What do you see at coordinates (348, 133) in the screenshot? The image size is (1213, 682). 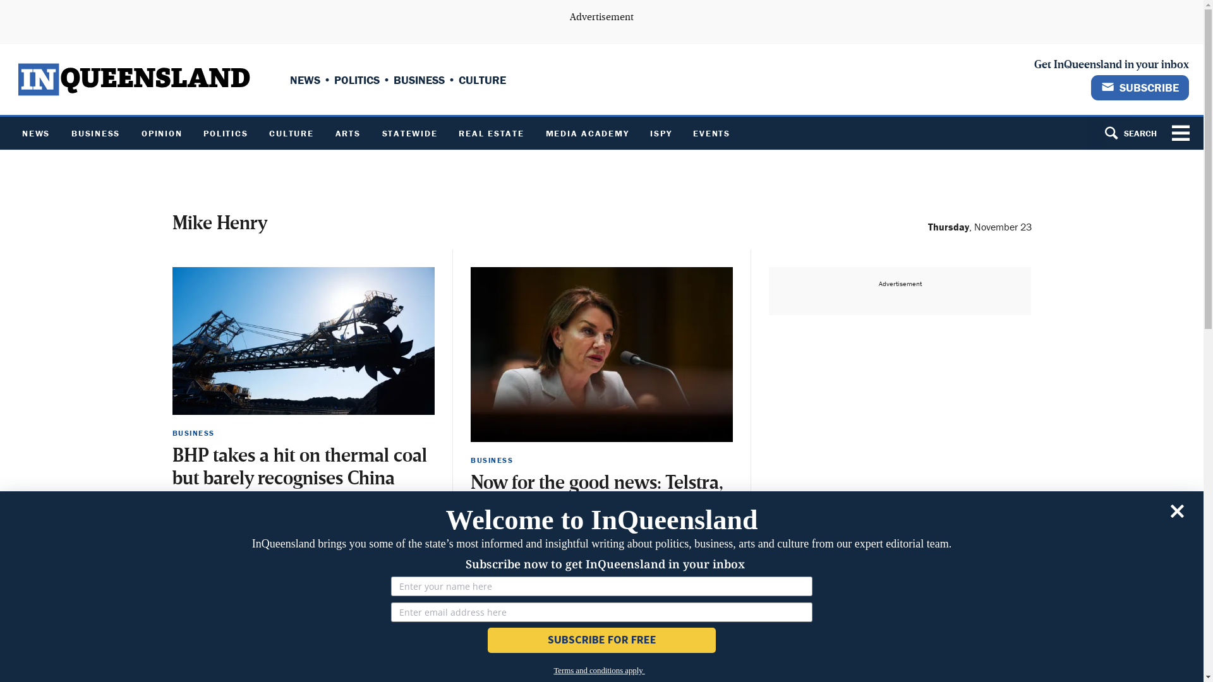 I see `ARTS` at bounding box center [348, 133].